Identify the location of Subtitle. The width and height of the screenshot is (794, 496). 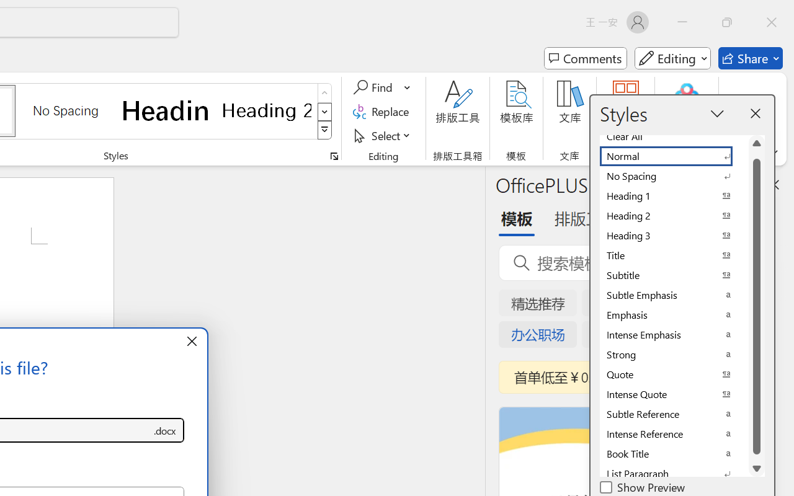
(674, 275).